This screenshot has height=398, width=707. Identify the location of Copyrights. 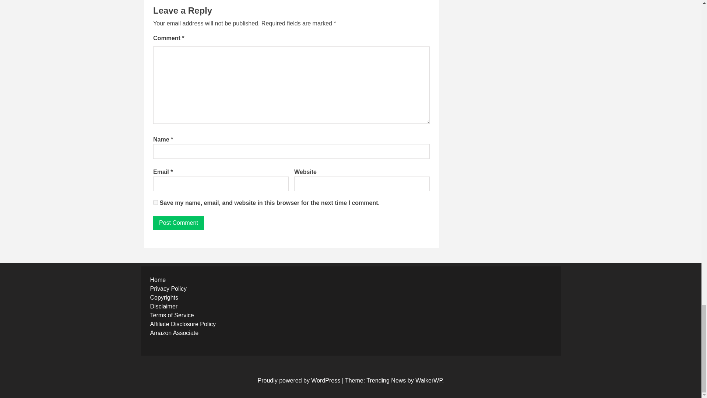
(164, 298).